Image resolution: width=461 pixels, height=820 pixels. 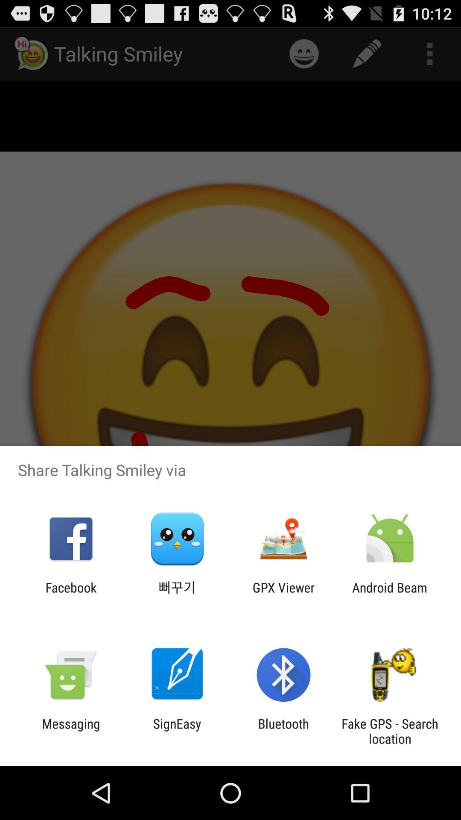 What do you see at coordinates (71, 731) in the screenshot?
I see `turn on the icon next to signeasy app` at bounding box center [71, 731].